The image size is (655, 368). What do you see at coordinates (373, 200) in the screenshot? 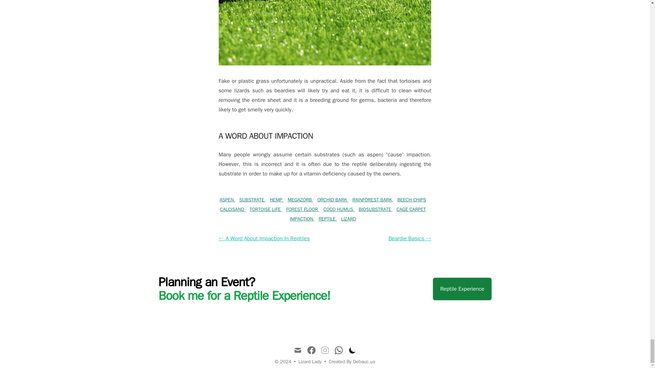
I see `RAINFOREST BARK` at bounding box center [373, 200].